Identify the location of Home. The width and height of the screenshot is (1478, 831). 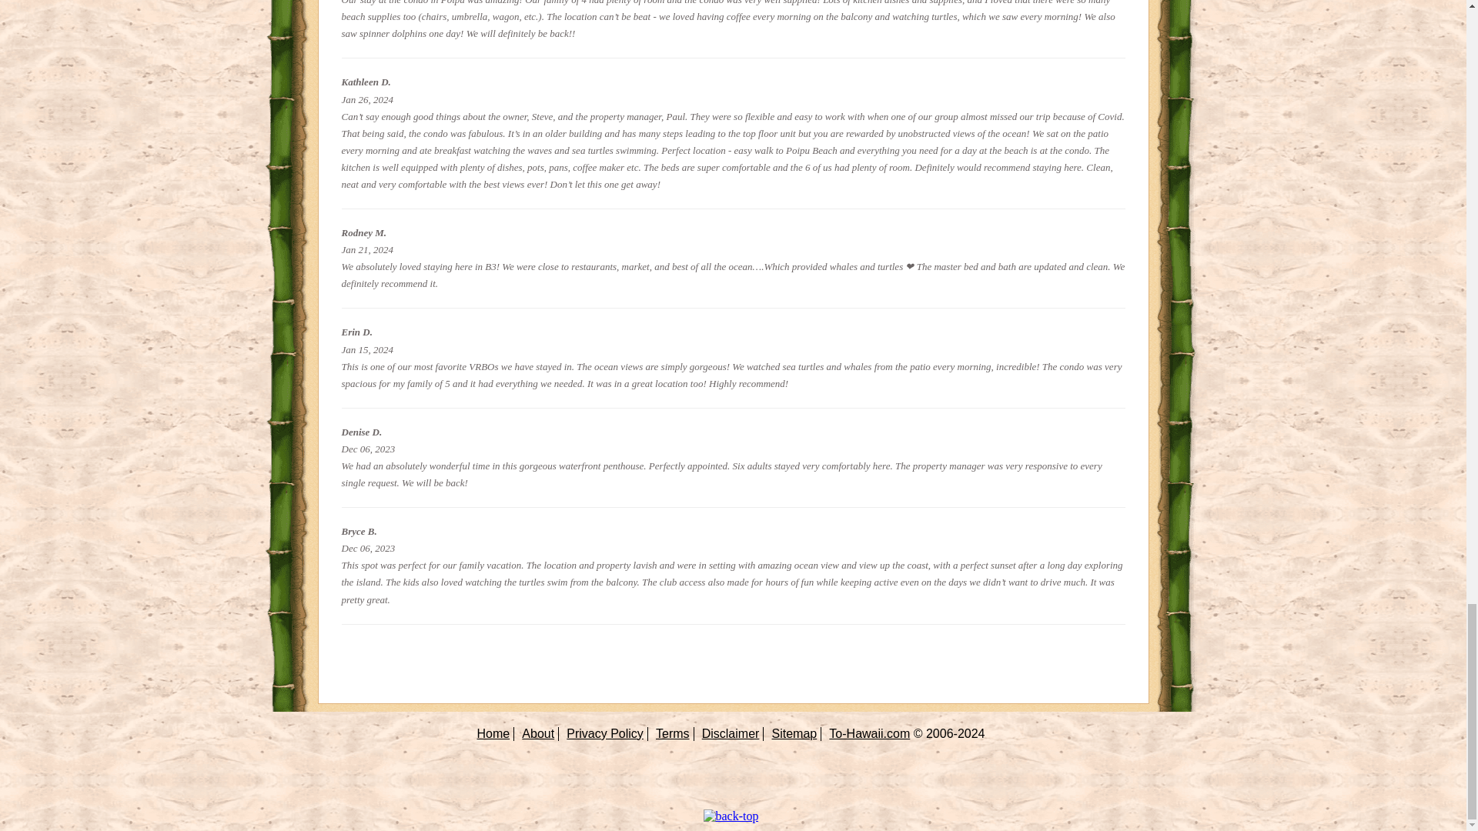
(493, 734).